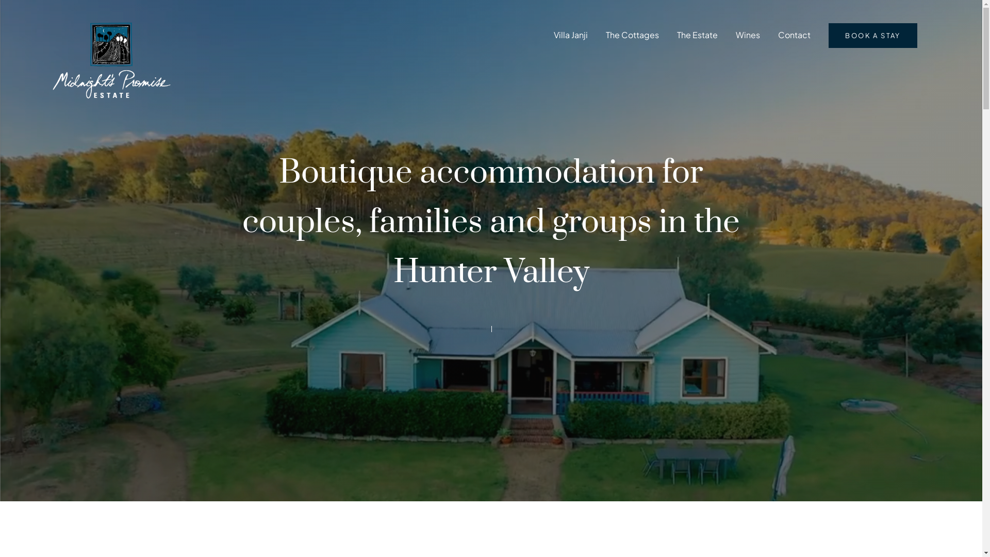 This screenshot has width=990, height=557. I want to click on BOOK A STAY, so click(872, 36).